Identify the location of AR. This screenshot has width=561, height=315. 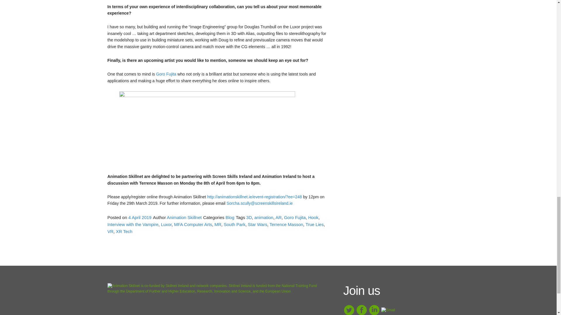
(278, 217).